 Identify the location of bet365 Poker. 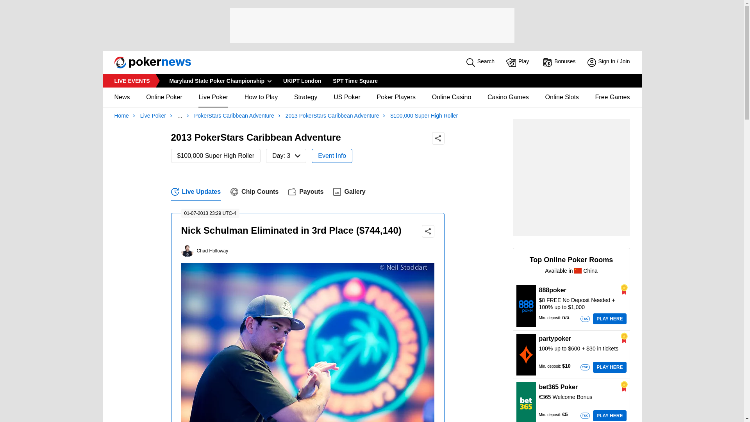
(526, 402).